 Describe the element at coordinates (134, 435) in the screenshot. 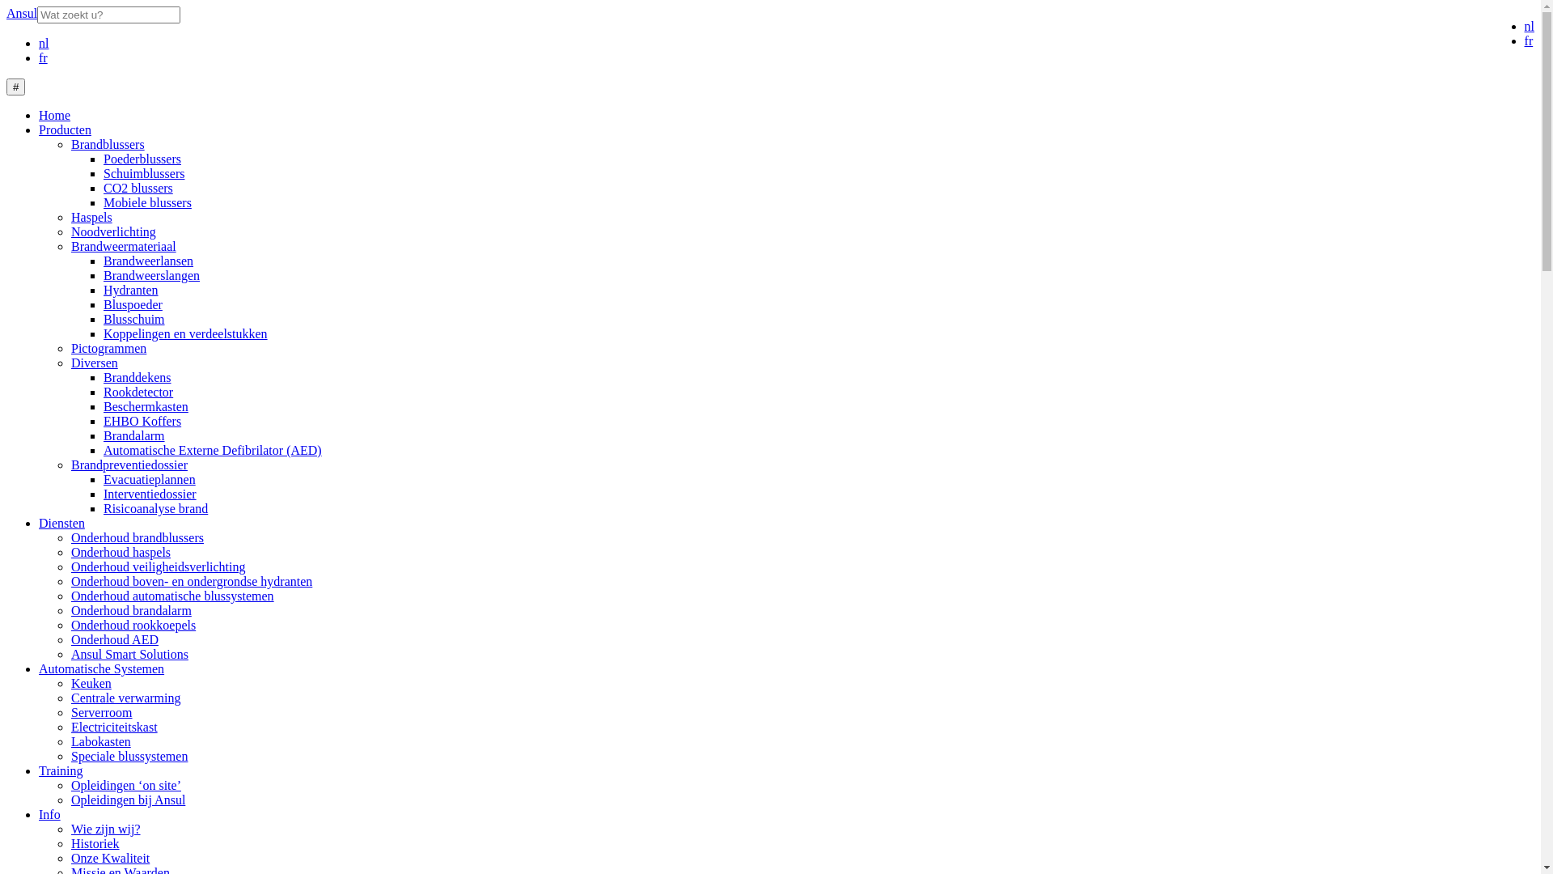

I see `Brandalarm` at that location.